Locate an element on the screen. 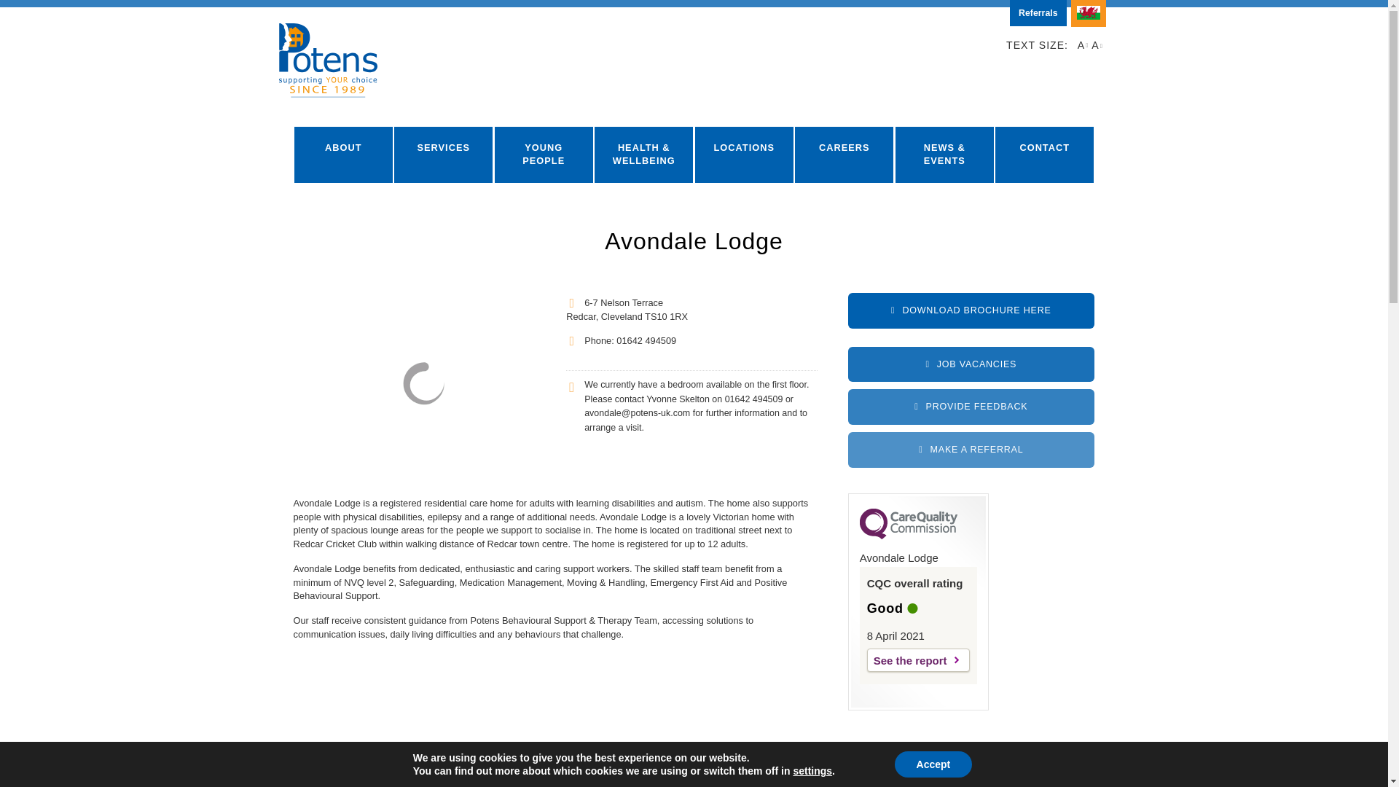  CAREERS is located at coordinates (844, 154).